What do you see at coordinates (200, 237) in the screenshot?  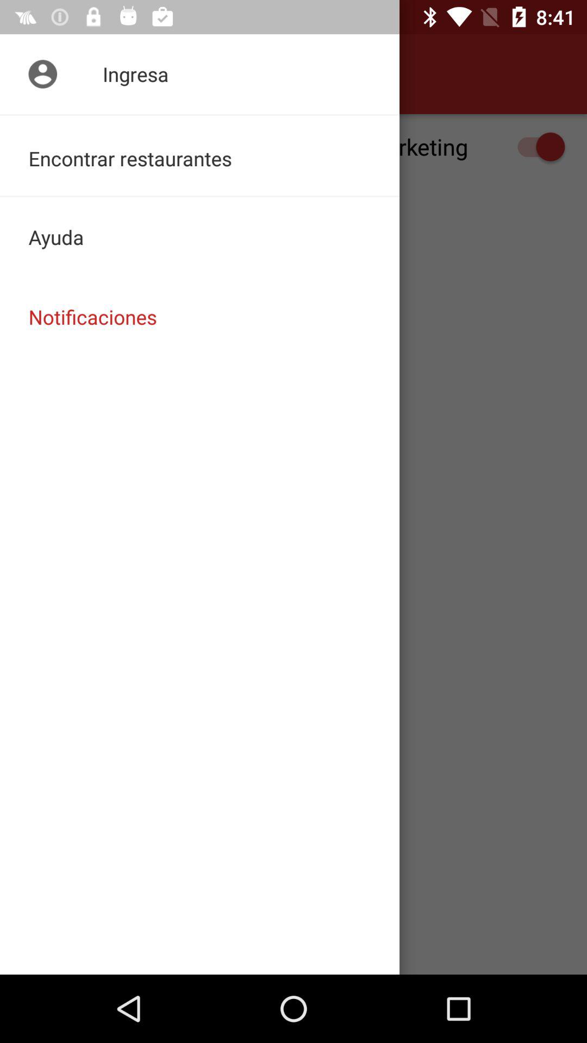 I see `turn on ayuda` at bounding box center [200, 237].